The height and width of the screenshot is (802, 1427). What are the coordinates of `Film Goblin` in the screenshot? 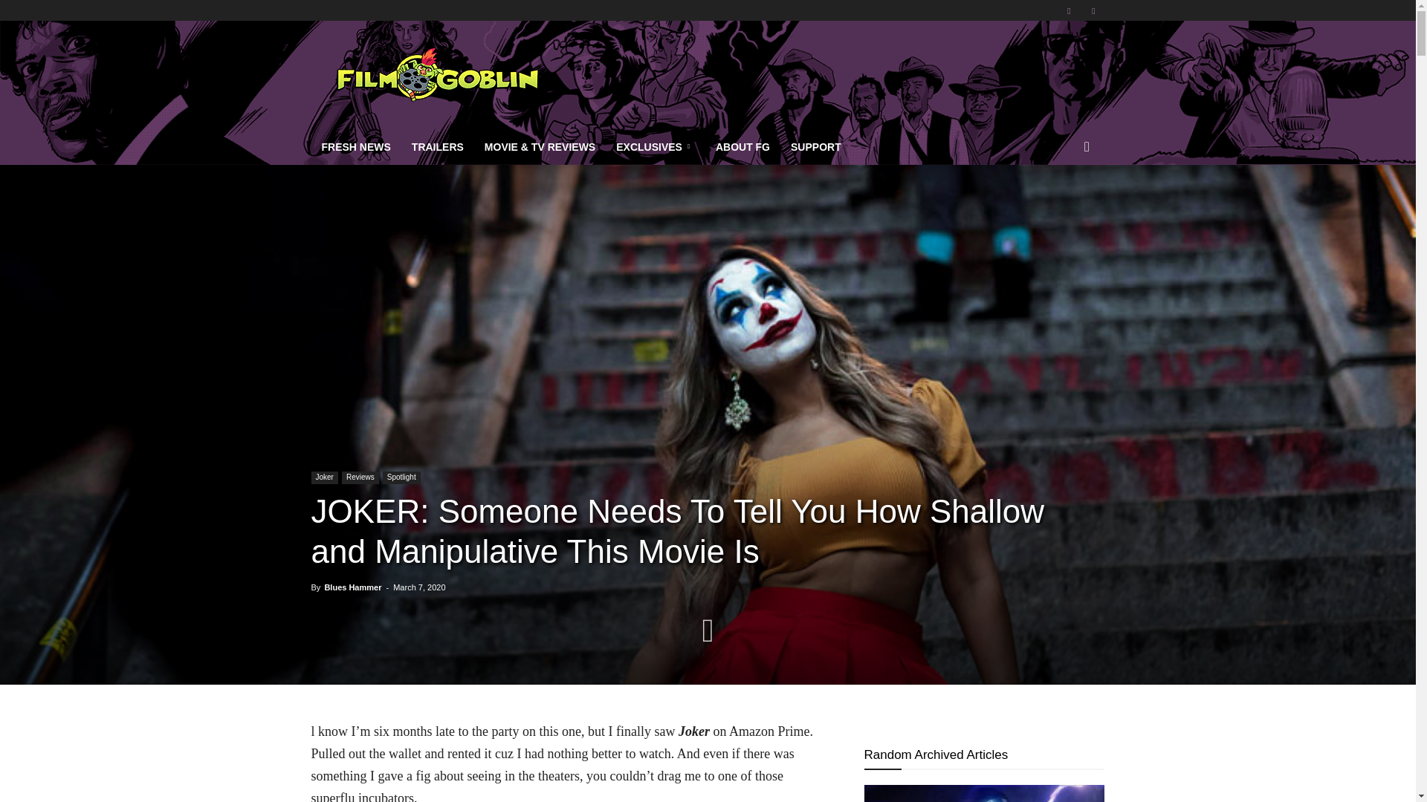 It's located at (436, 74).